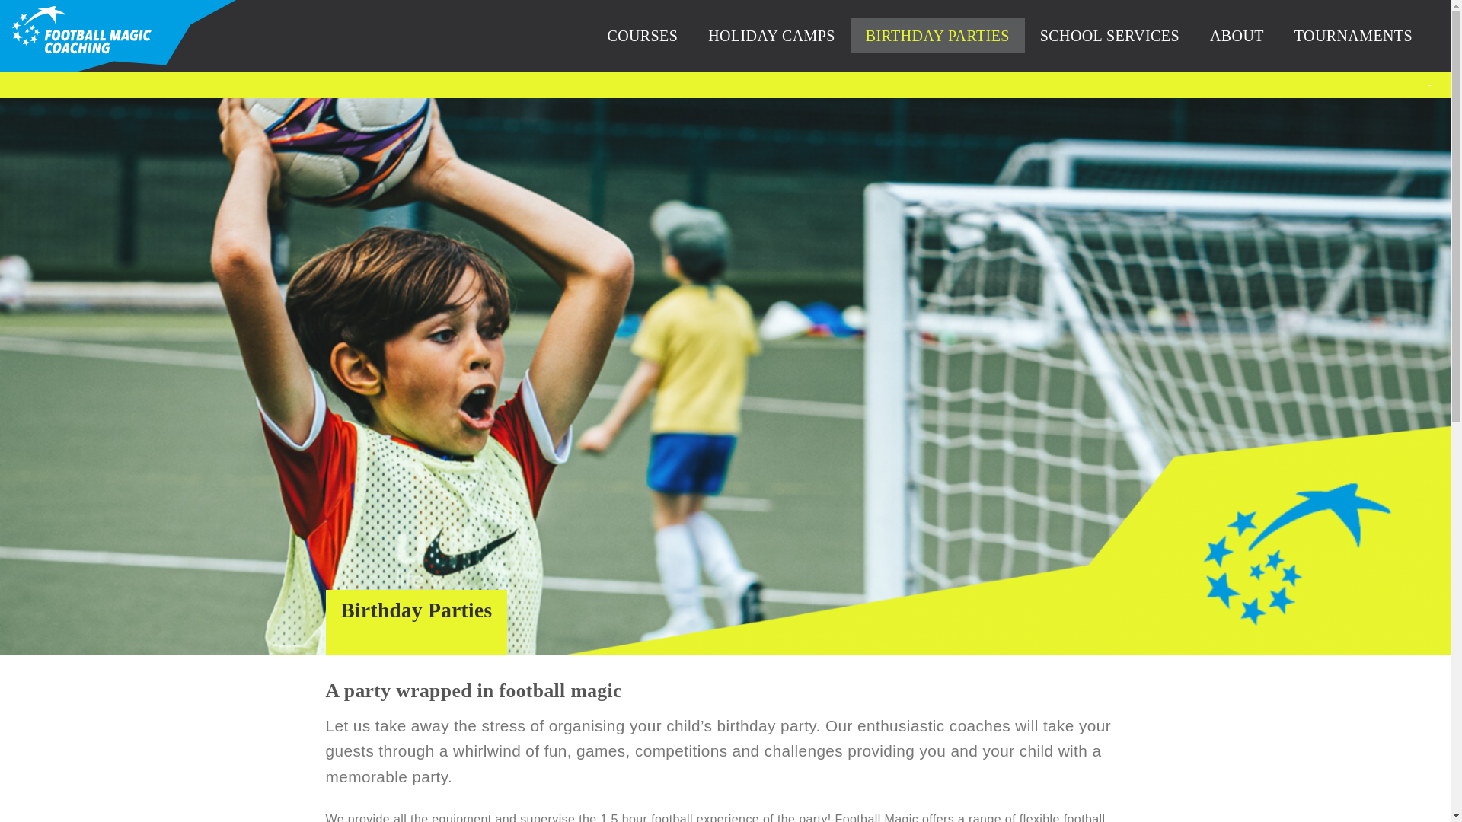 This screenshot has height=822, width=1462. Describe the element at coordinates (643, 35) in the screenshot. I see `COURSES` at that location.